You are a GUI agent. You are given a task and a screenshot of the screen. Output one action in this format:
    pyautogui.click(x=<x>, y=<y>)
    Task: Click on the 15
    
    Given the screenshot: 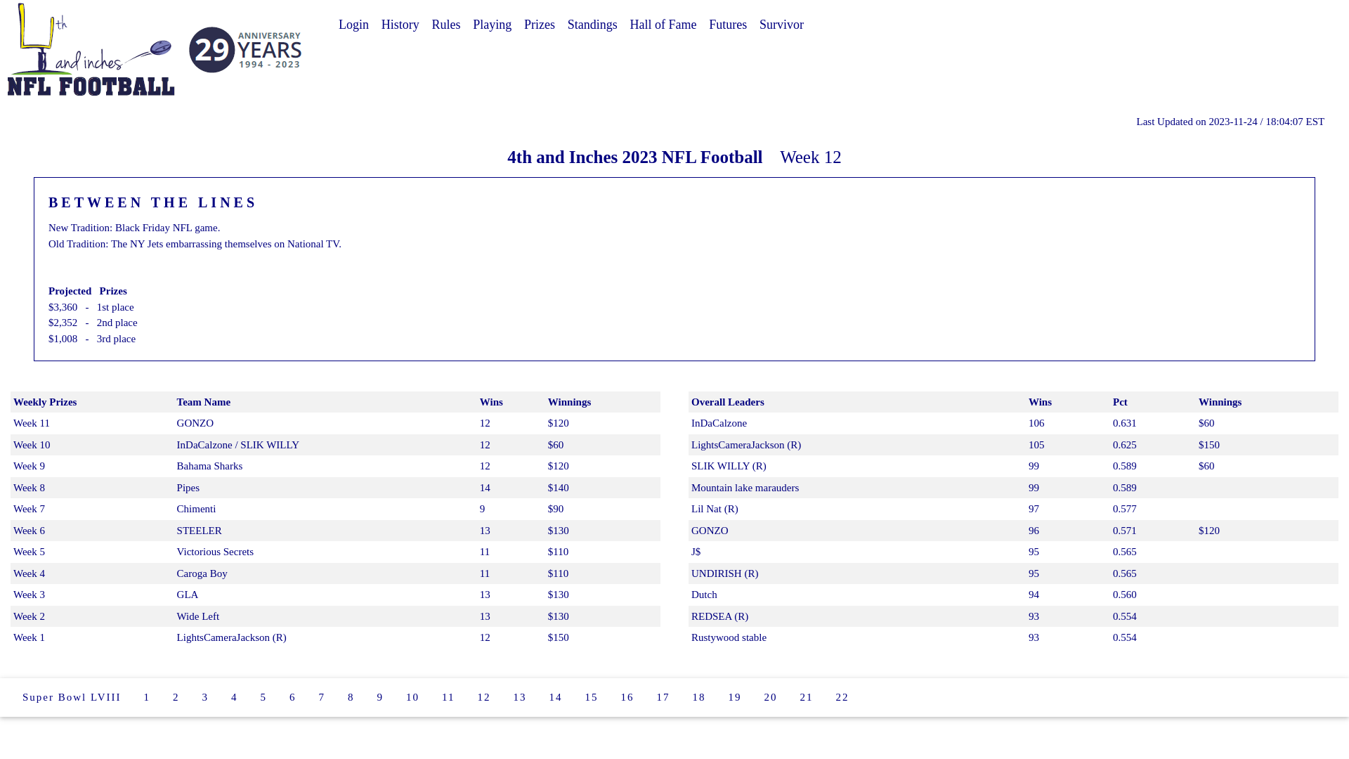 What is the action you would take?
    pyautogui.click(x=592, y=697)
    